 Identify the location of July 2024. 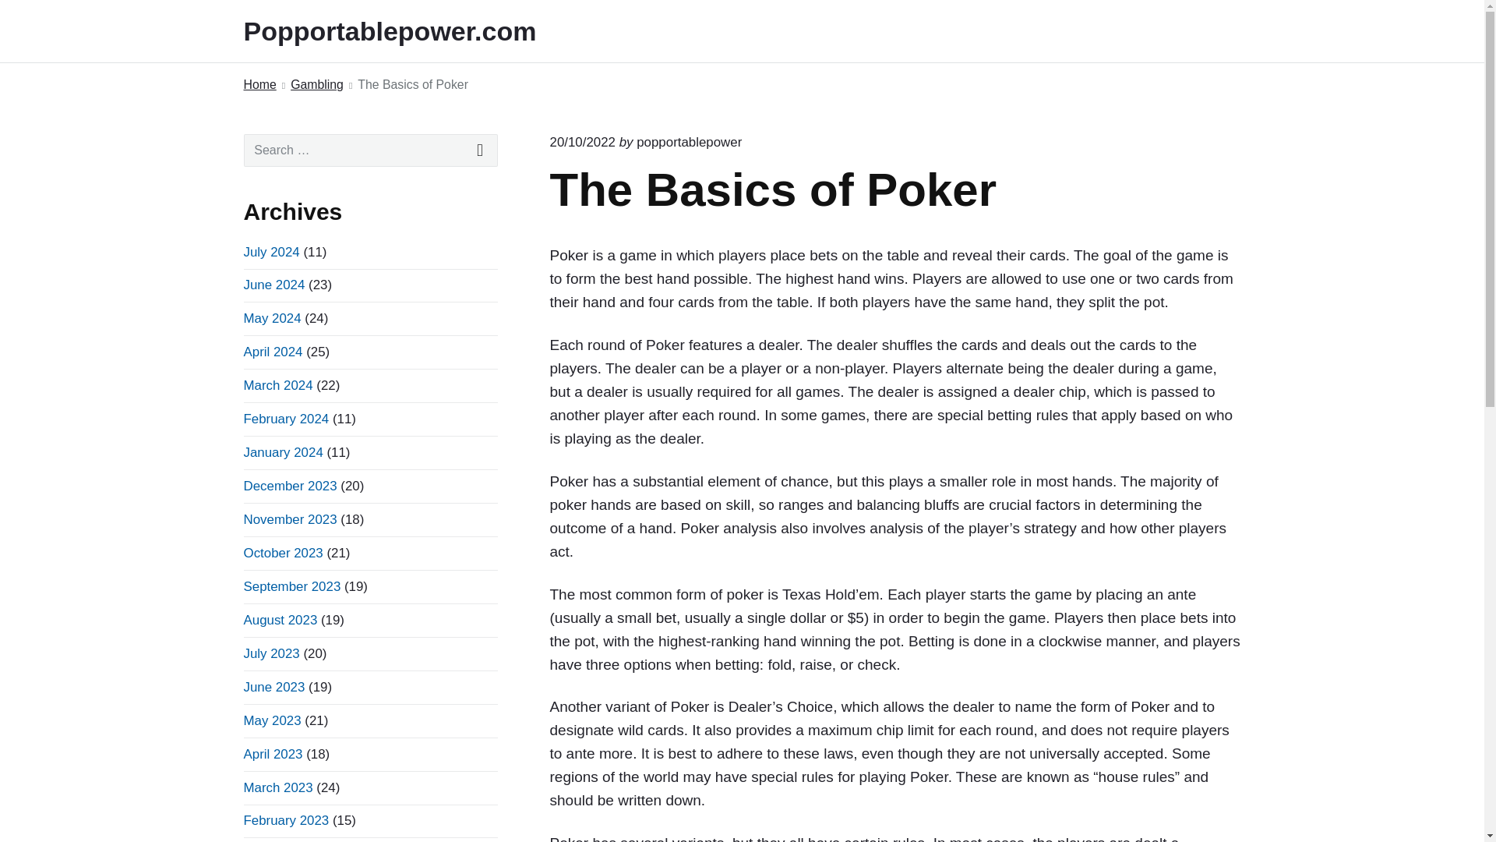
(271, 252).